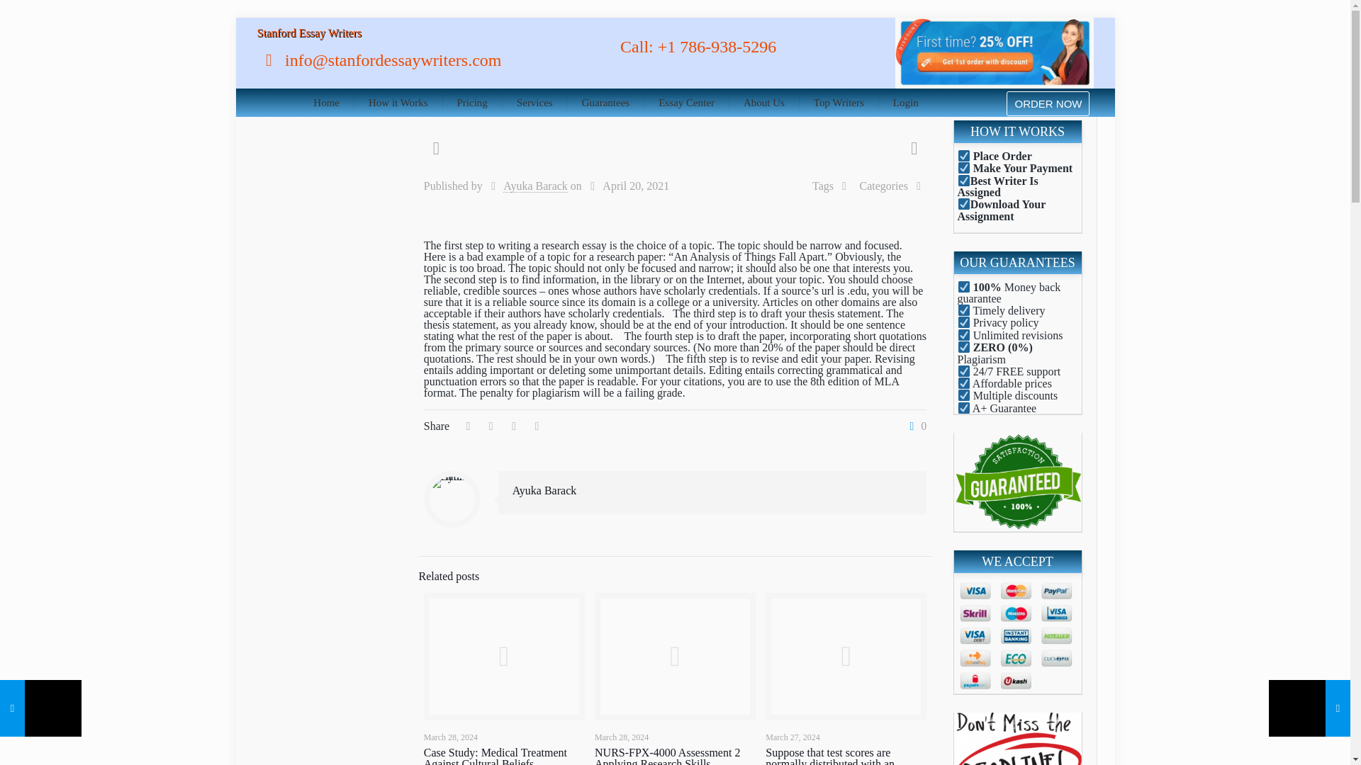 The height and width of the screenshot is (765, 1361). I want to click on How it Works, so click(398, 103).